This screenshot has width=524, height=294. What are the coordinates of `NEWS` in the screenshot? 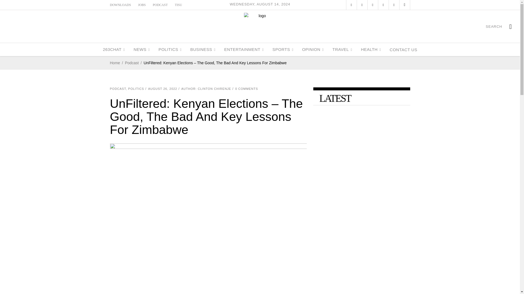 It's located at (141, 50).